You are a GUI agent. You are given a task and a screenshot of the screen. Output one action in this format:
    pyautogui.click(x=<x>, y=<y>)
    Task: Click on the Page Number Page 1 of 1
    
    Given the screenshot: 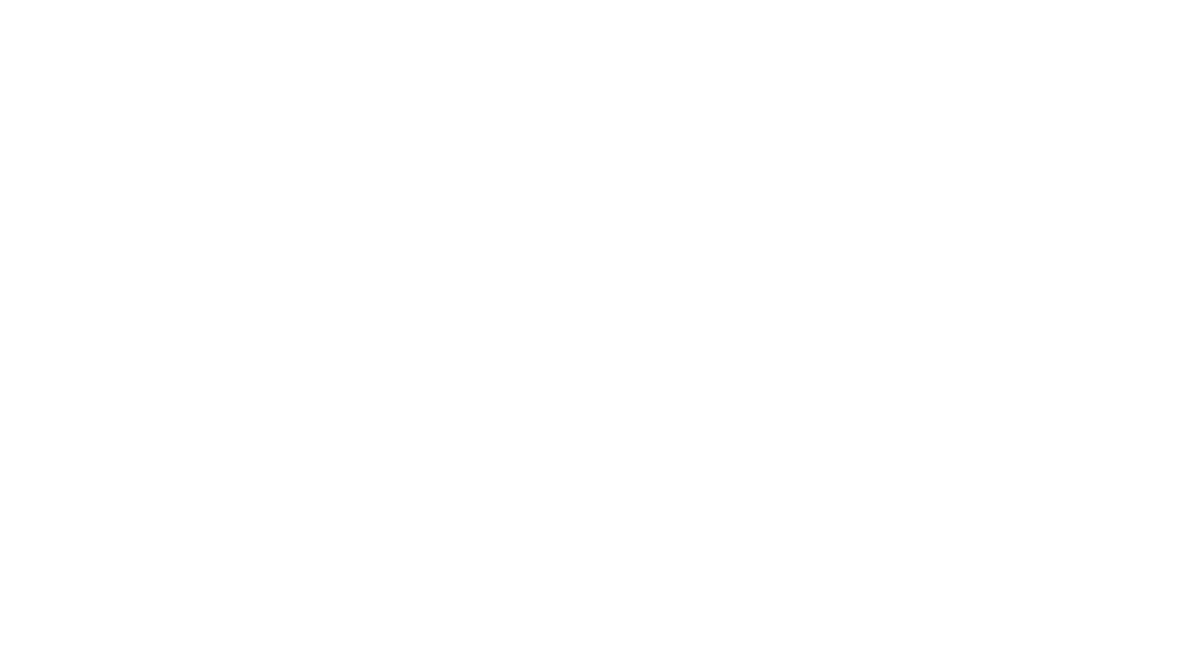 What is the action you would take?
    pyautogui.click(x=37, y=617)
    